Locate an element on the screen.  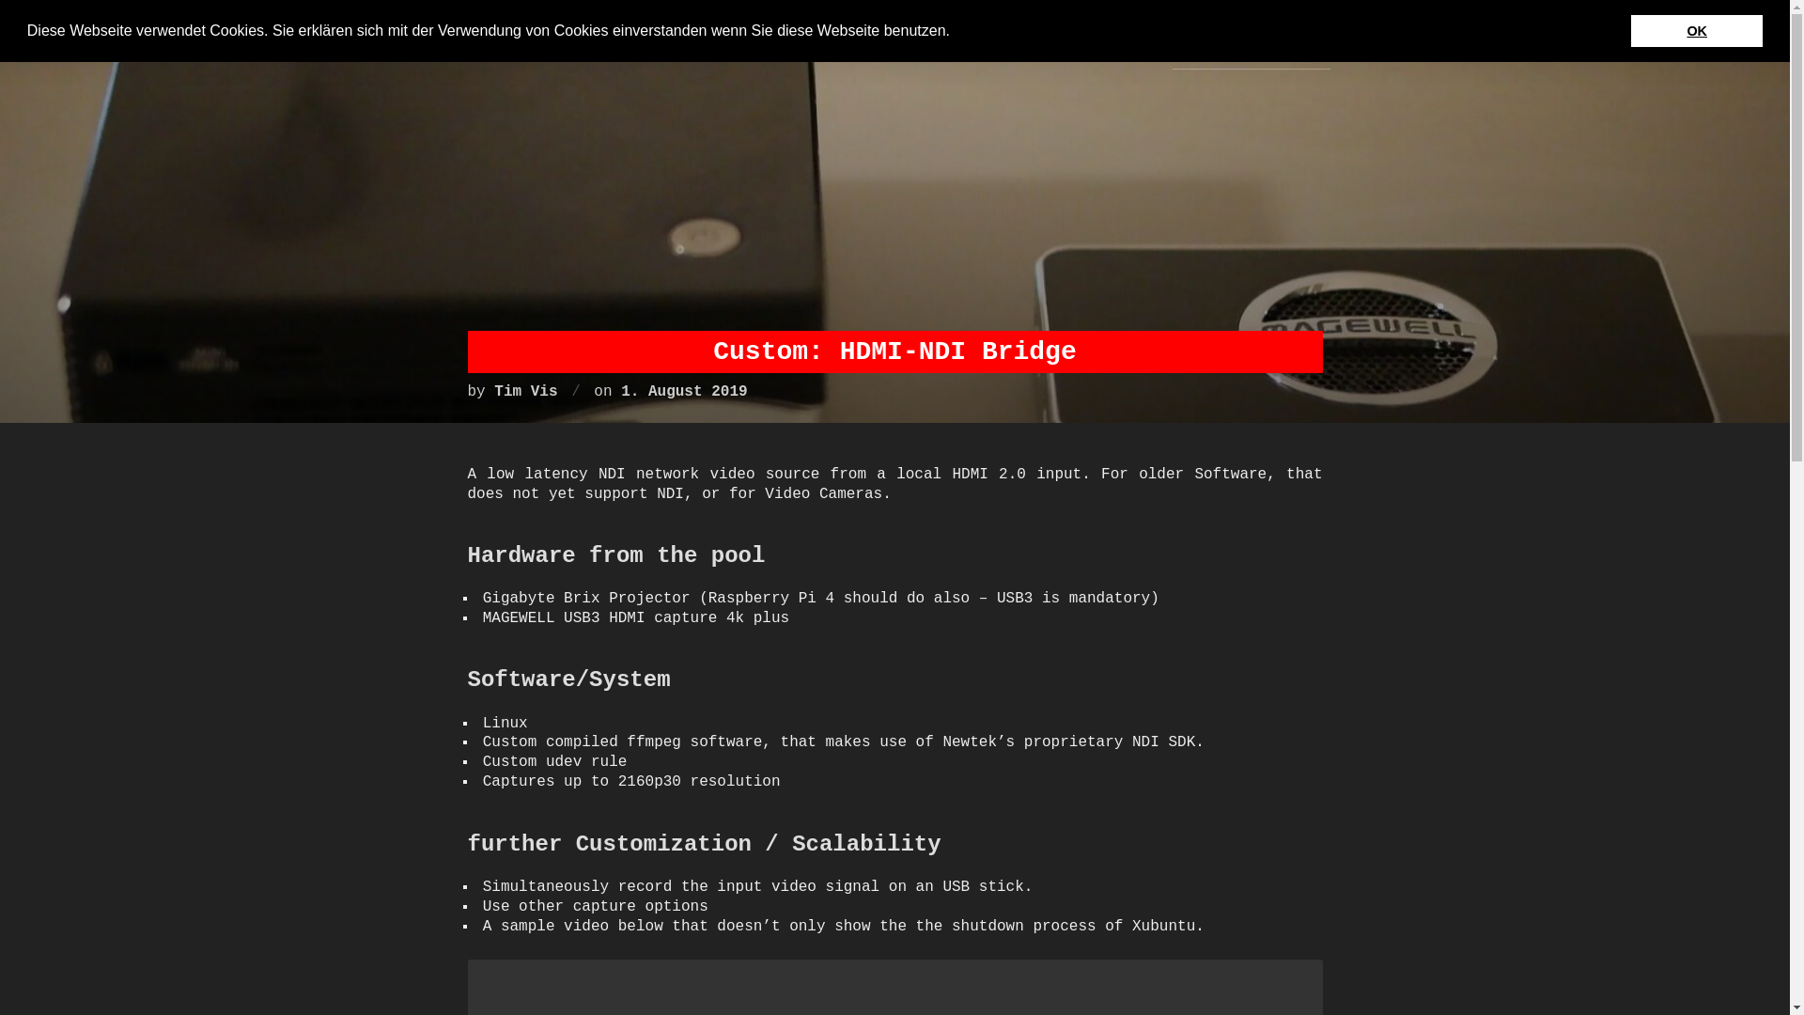
Custom Solutions is located at coordinates (1252, 43).